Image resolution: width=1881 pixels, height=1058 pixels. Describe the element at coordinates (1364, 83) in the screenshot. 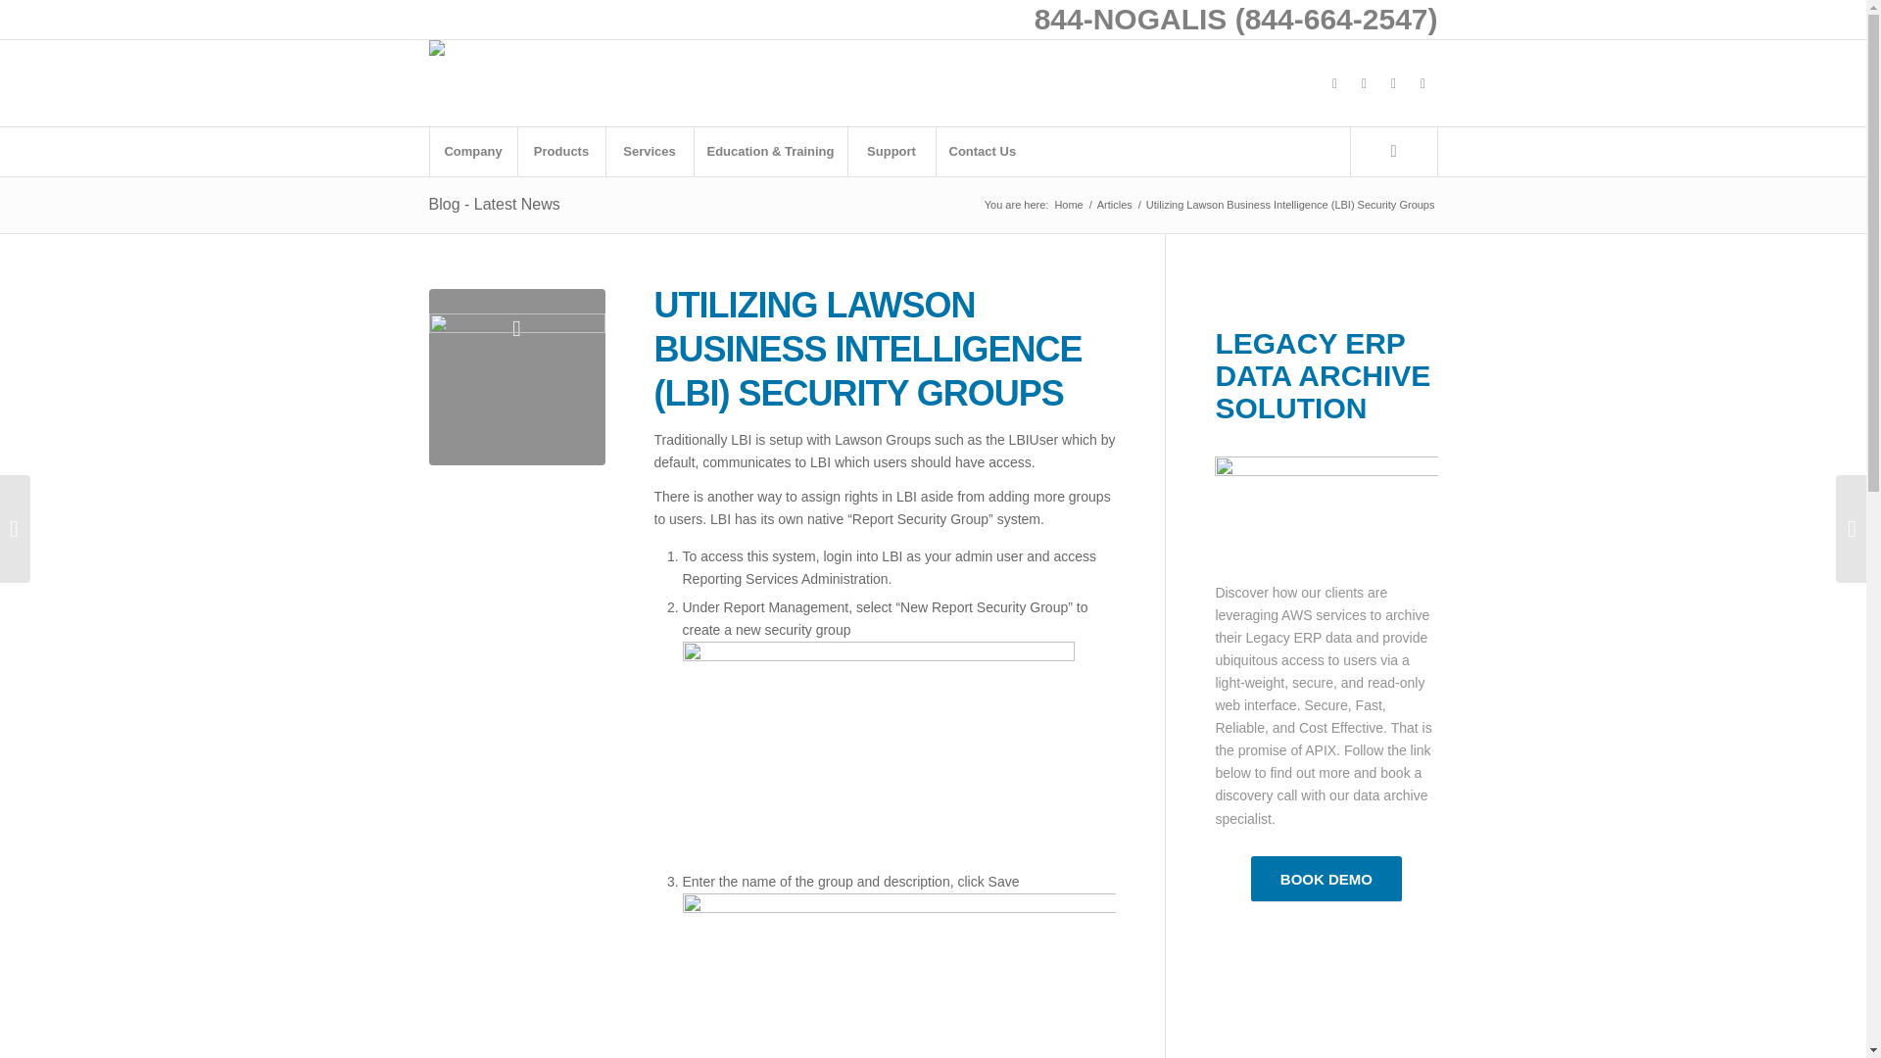

I see `X` at that location.